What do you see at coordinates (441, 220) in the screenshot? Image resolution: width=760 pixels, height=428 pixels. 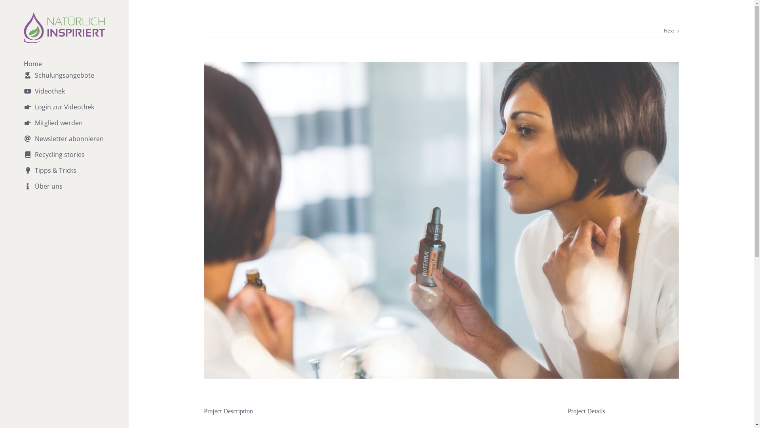 I see `View Larger Image` at bounding box center [441, 220].